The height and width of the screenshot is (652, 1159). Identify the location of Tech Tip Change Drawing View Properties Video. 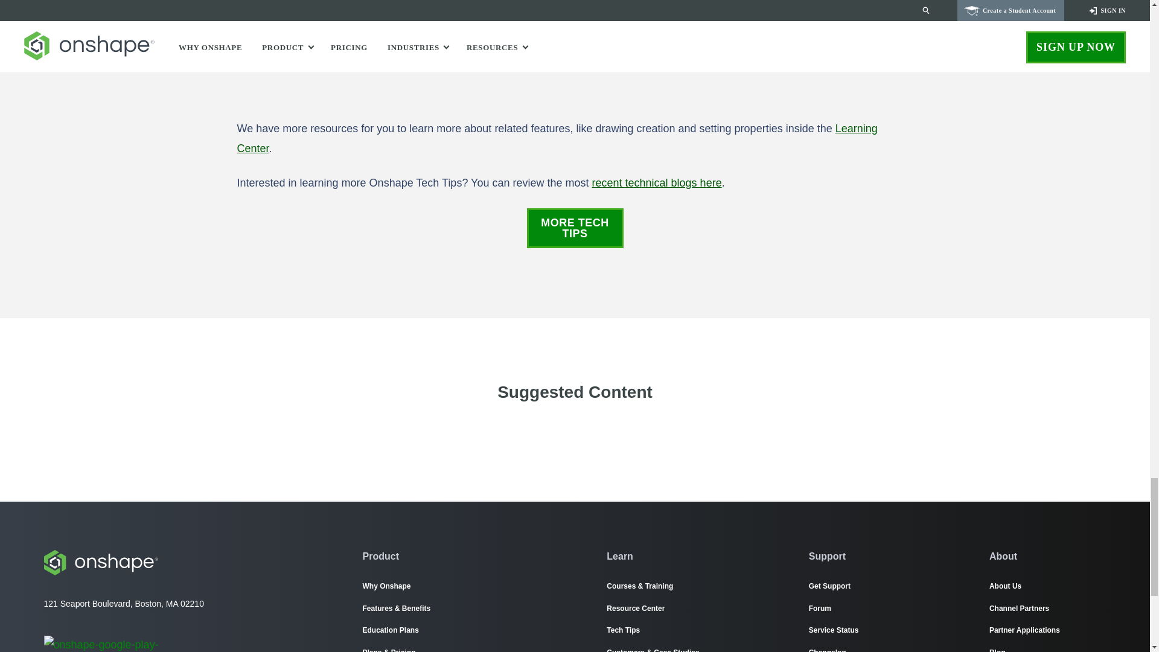
(575, 52).